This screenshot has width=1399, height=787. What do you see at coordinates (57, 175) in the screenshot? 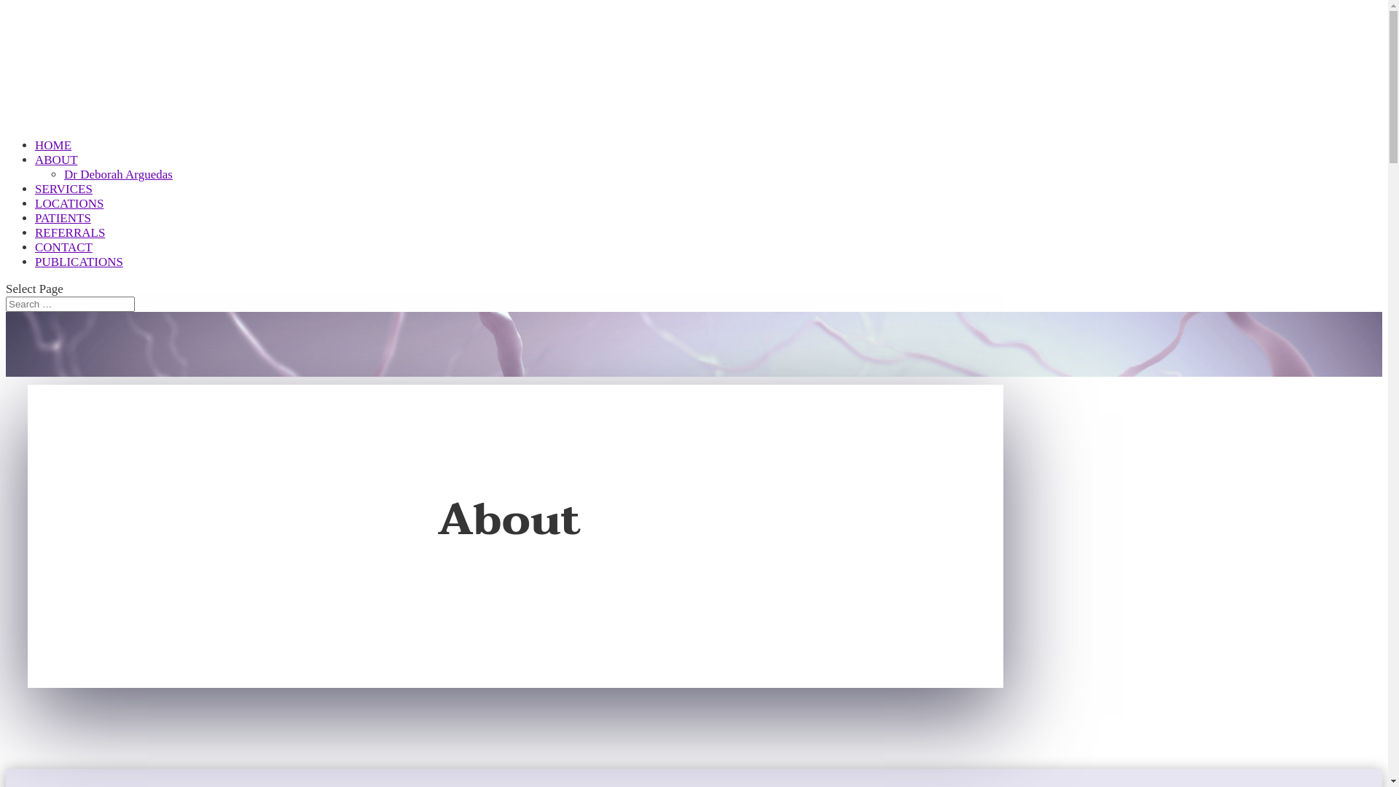
I see `ABOUT` at bounding box center [57, 175].